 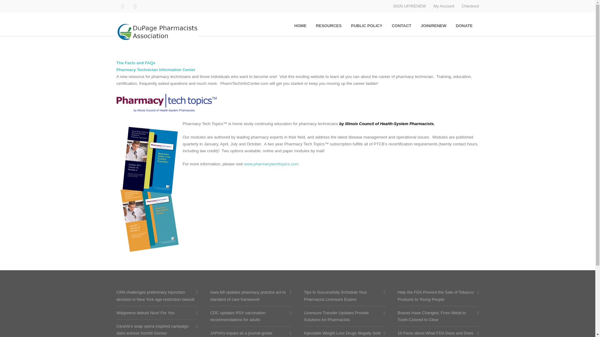 What do you see at coordinates (464, 26) in the screenshot?
I see `DONATE` at bounding box center [464, 26].